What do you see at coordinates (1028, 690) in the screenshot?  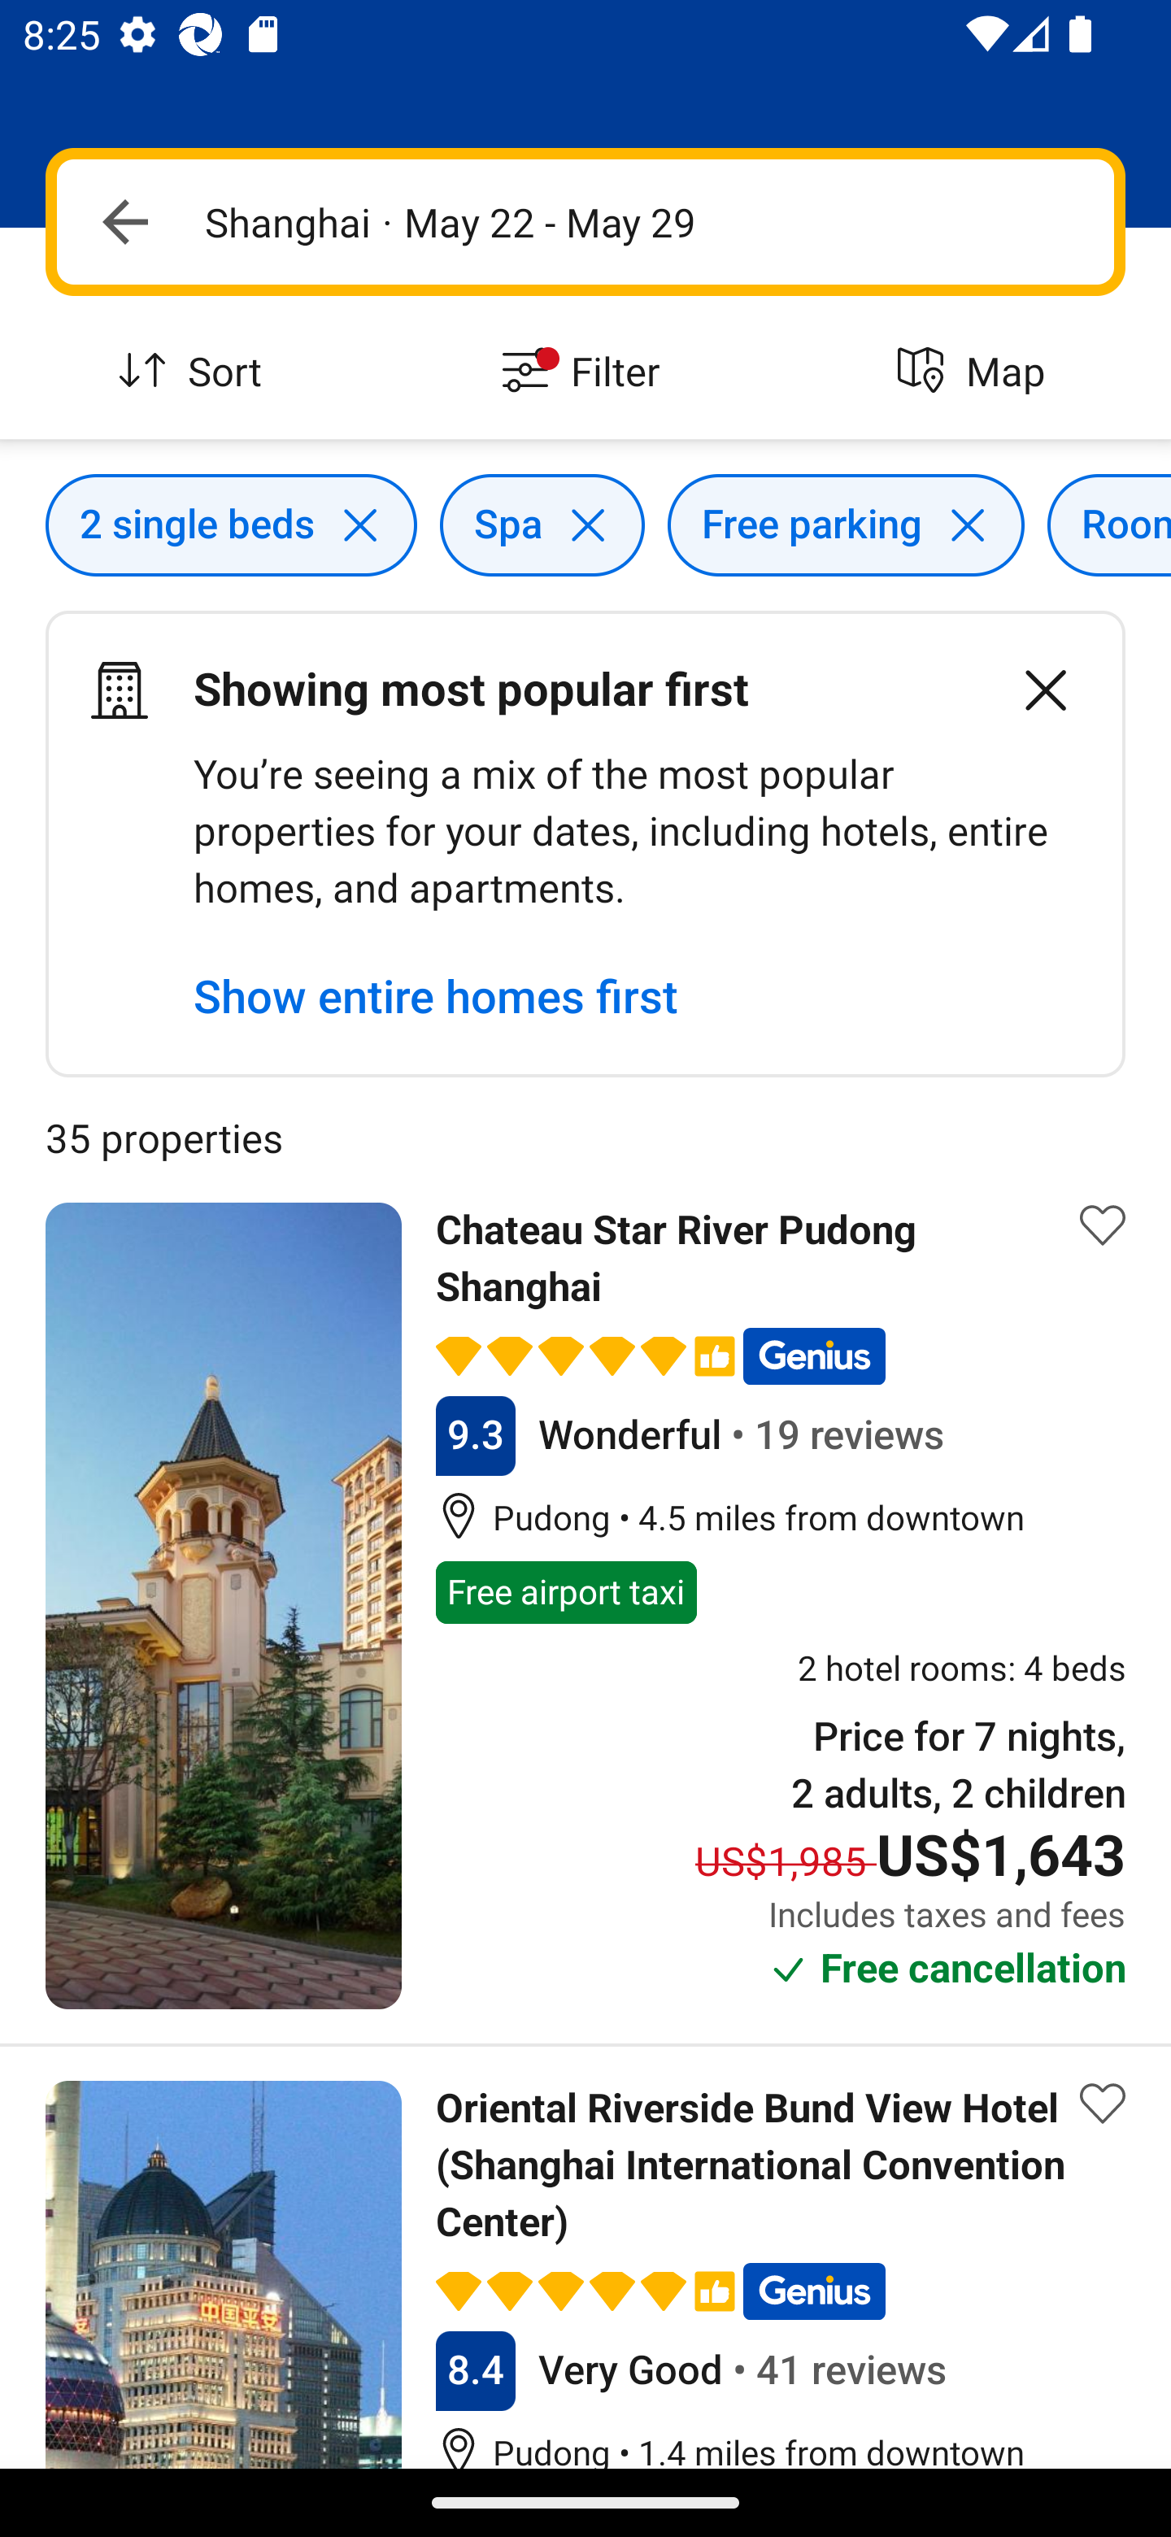 I see `Clear` at bounding box center [1028, 690].